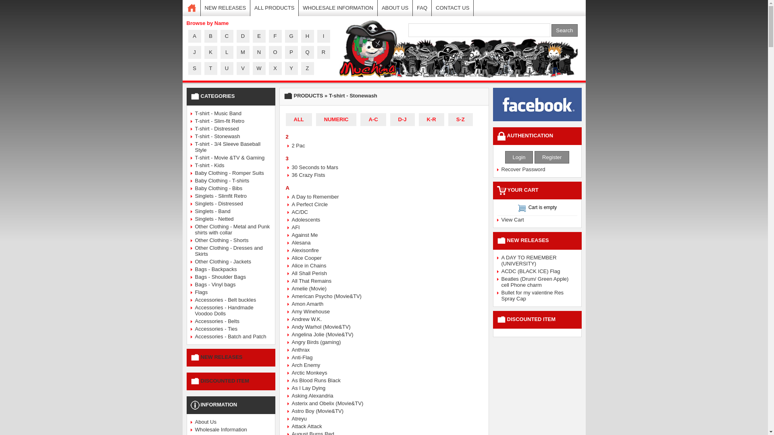 Image resolution: width=774 pixels, height=435 pixels. Describe the element at coordinates (226, 300) in the screenshot. I see `Accessories - Belt buckles` at that location.